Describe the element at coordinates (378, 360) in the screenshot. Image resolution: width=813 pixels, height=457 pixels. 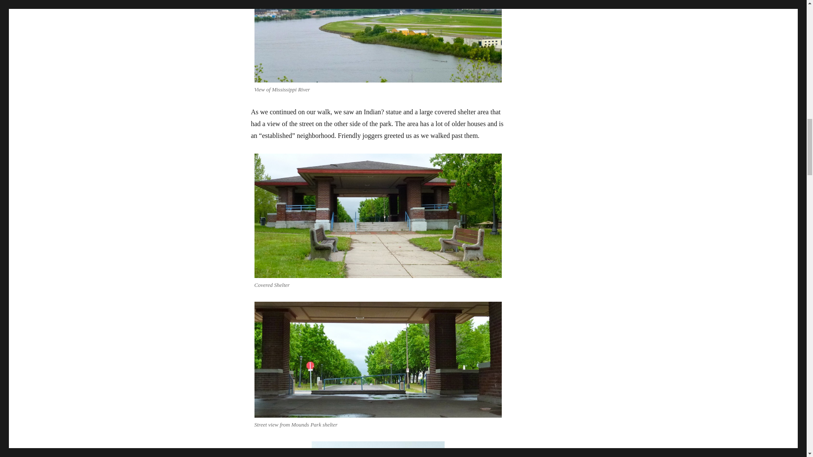
I see `Street view from Mounds Park shelter` at that location.